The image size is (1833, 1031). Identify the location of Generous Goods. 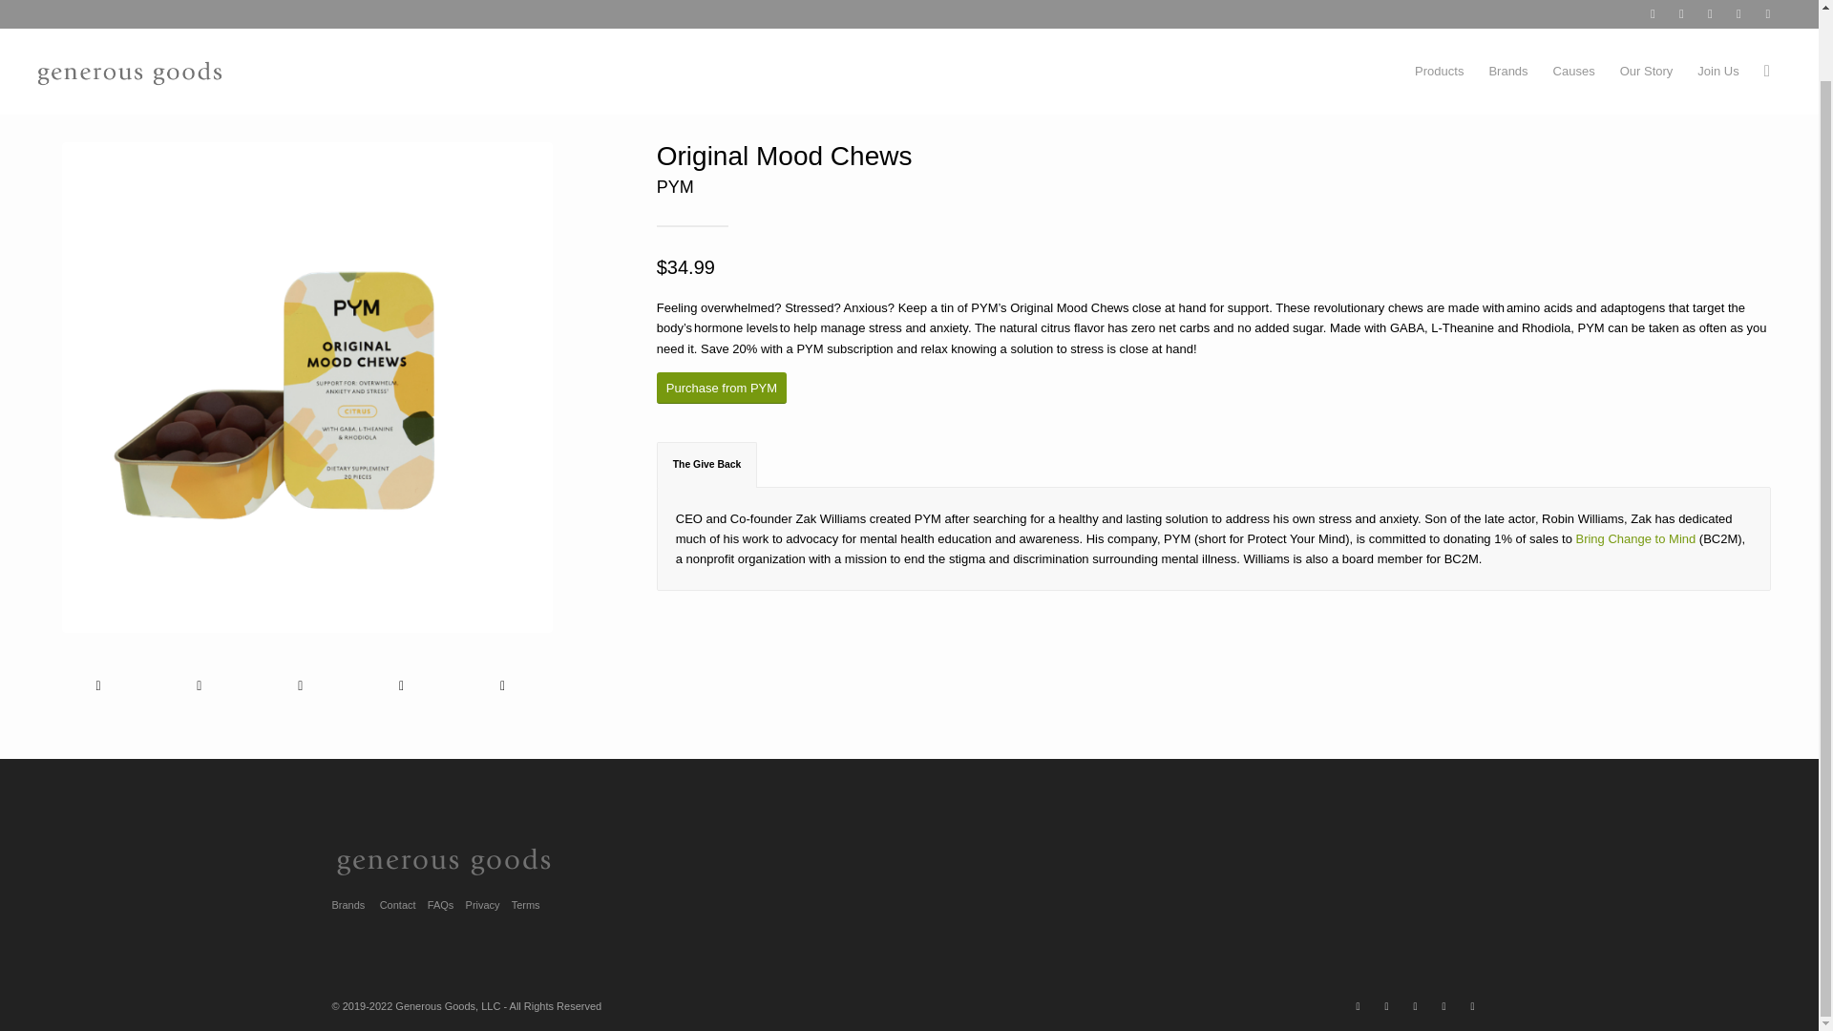
(1127, 67).